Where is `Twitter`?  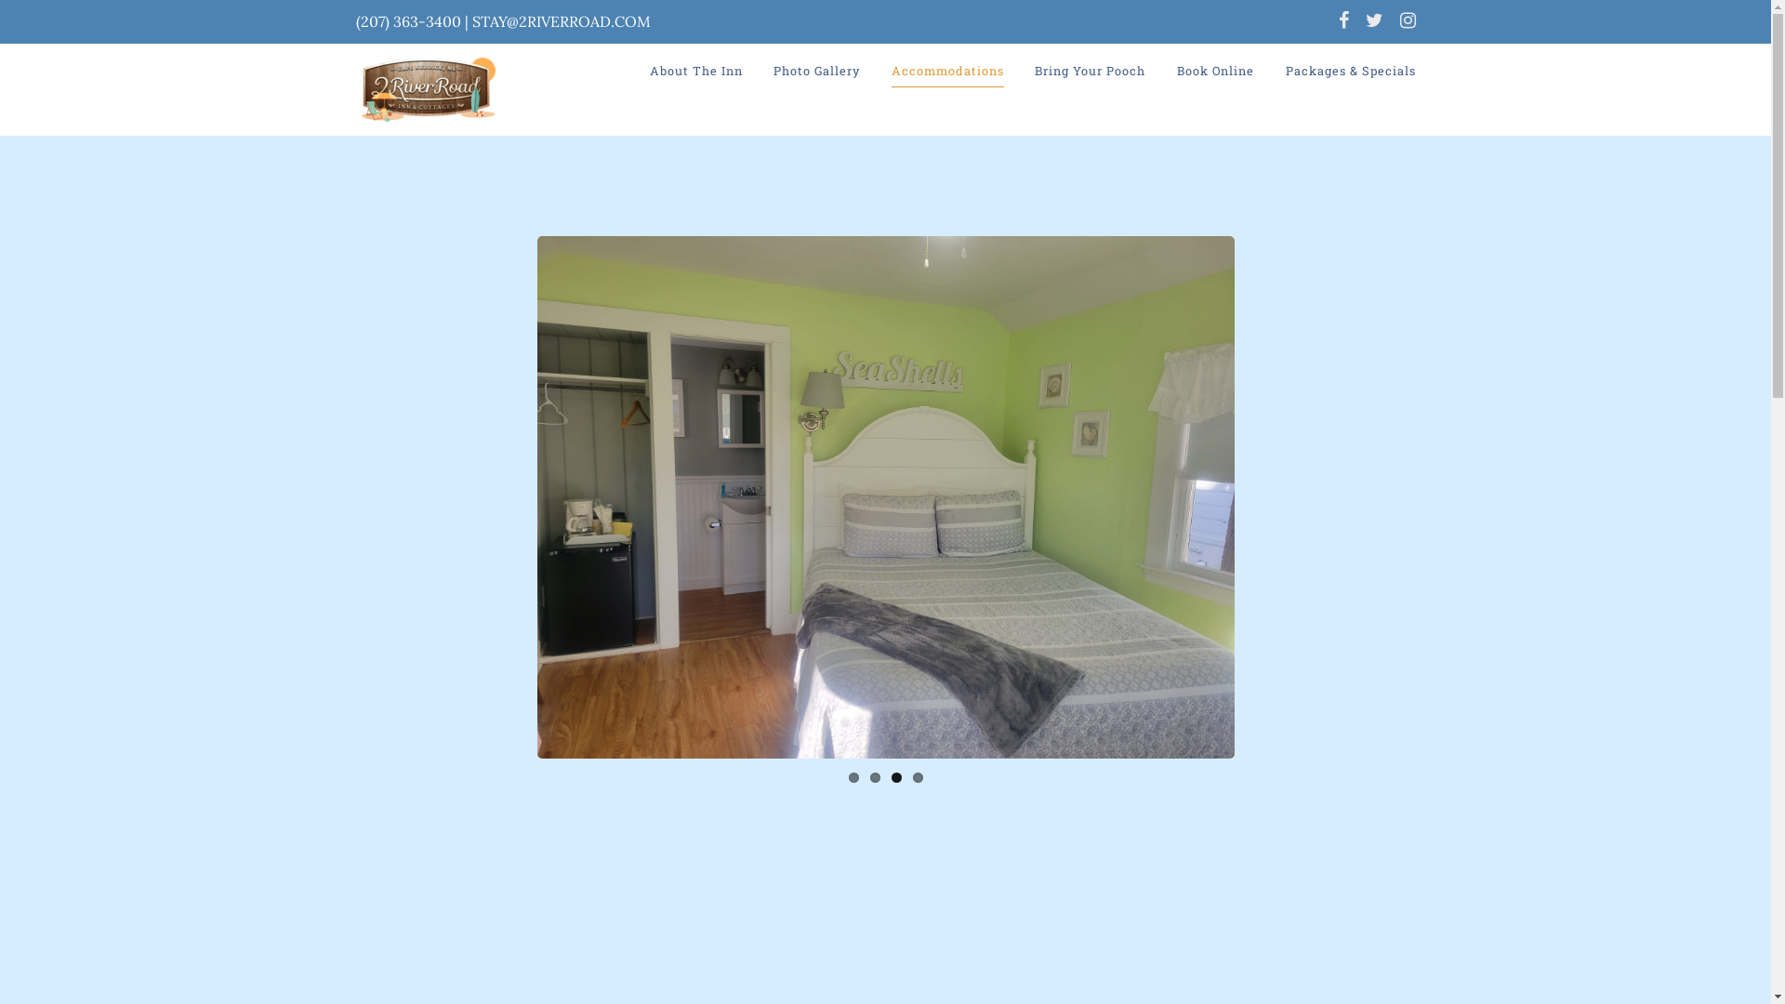 Twitter is located at coordinates (1374, 22).